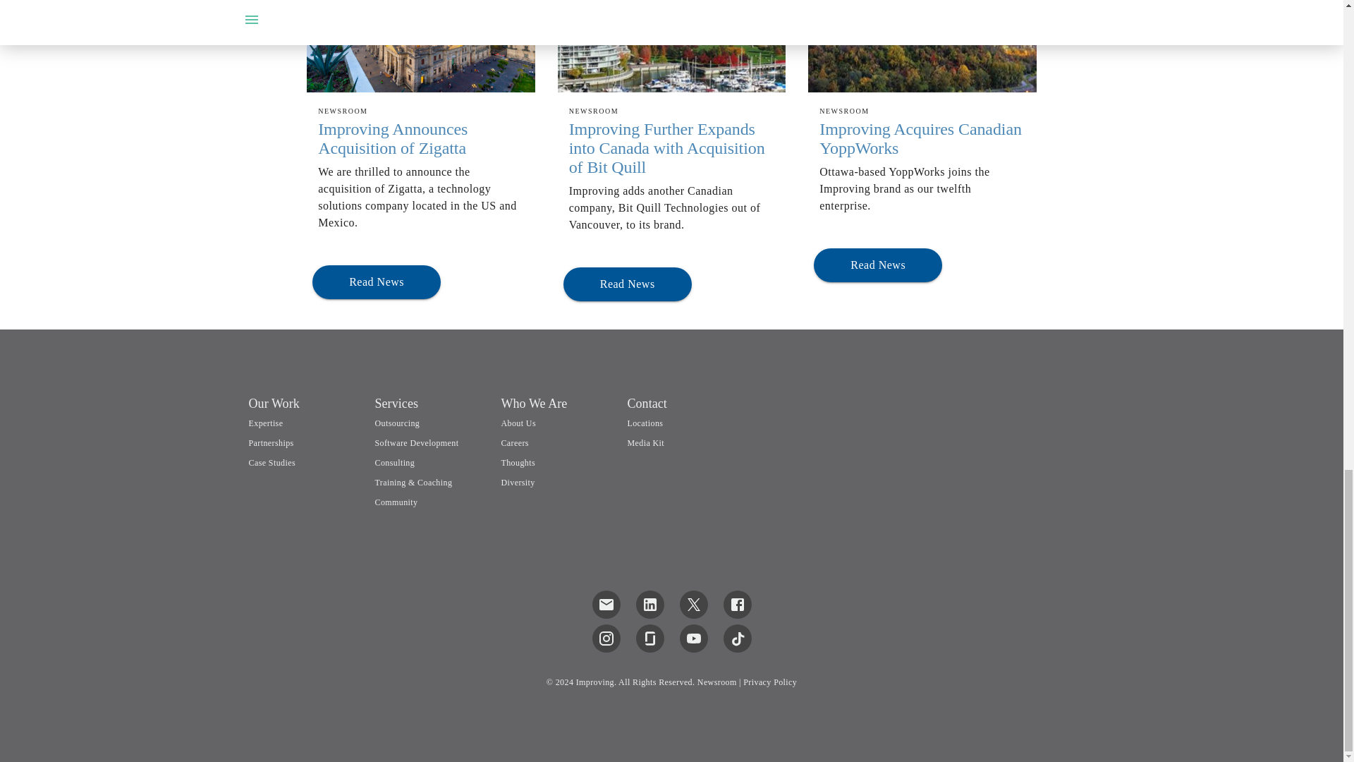 The height and width of the screenshot is (762, 1354). Describe the element at coordinates (377, 282) in the screenshot. I see `Read News` at that location.